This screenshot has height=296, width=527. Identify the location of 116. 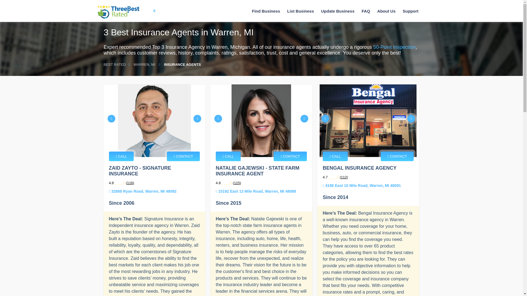
(130, 183).